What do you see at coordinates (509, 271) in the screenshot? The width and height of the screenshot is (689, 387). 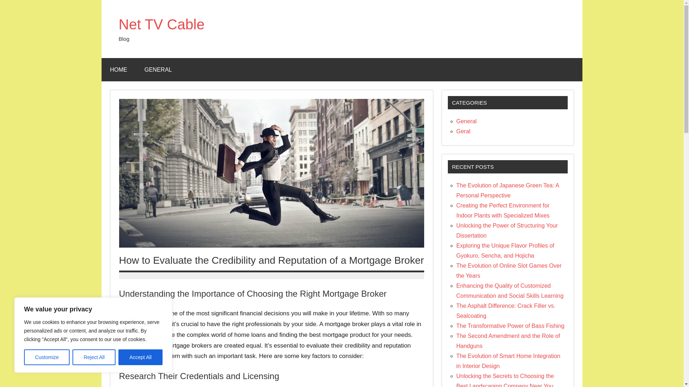 I see `The Evolution of Online Slot Games Over the Years` at bounding box center [509, 271].